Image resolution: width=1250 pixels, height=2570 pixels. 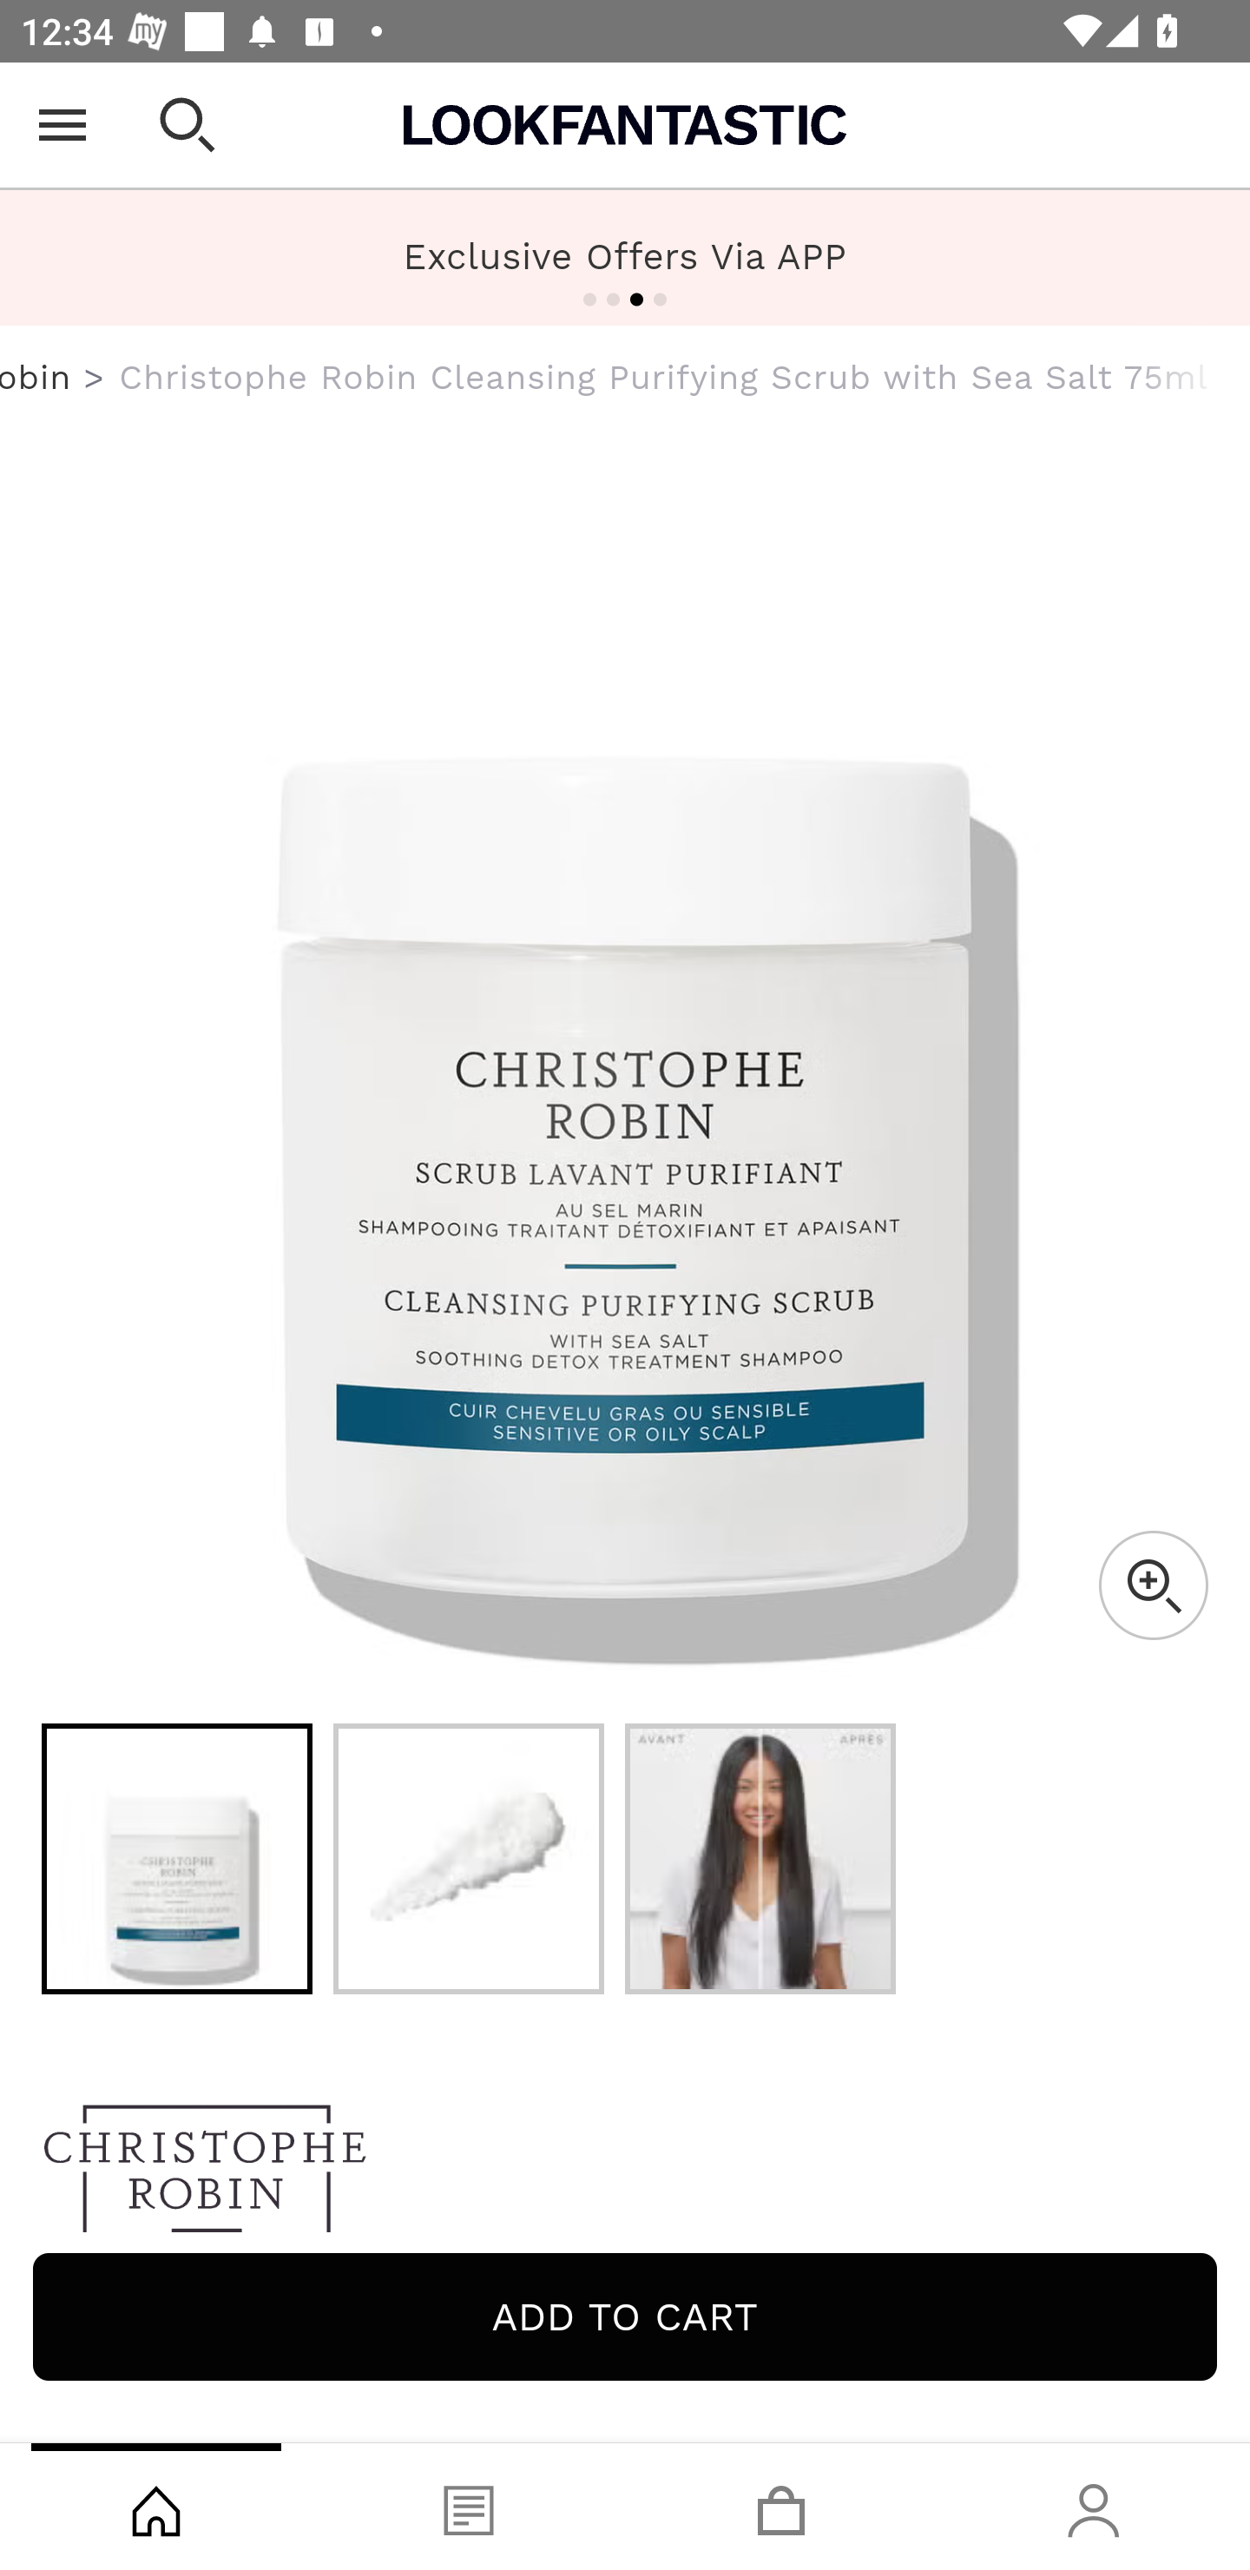 I want to click on Add to cart, so click(x=625, y=2316).